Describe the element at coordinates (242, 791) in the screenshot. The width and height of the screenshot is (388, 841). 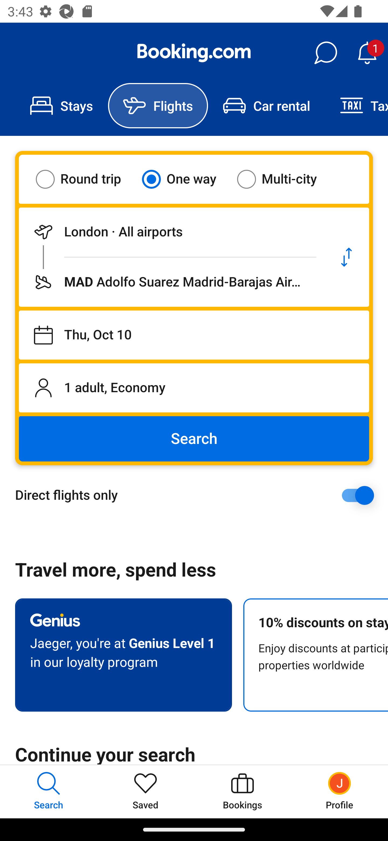
I see `Bookings` at that location.